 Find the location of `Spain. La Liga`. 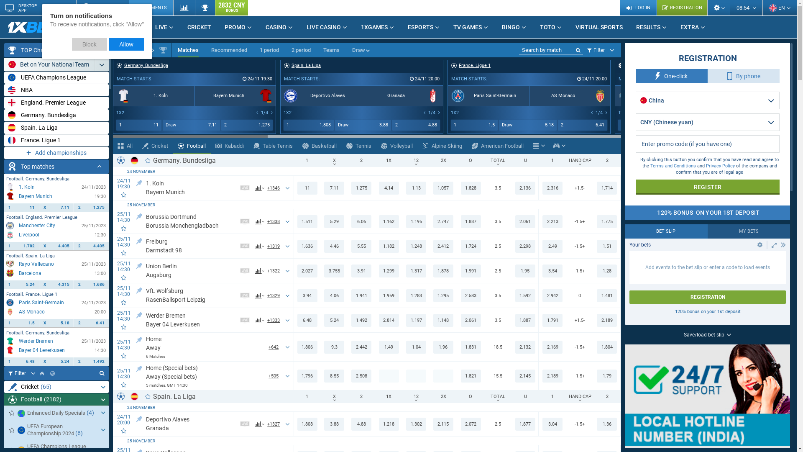

Spain. La Liga is located at coordinates (56, 128).